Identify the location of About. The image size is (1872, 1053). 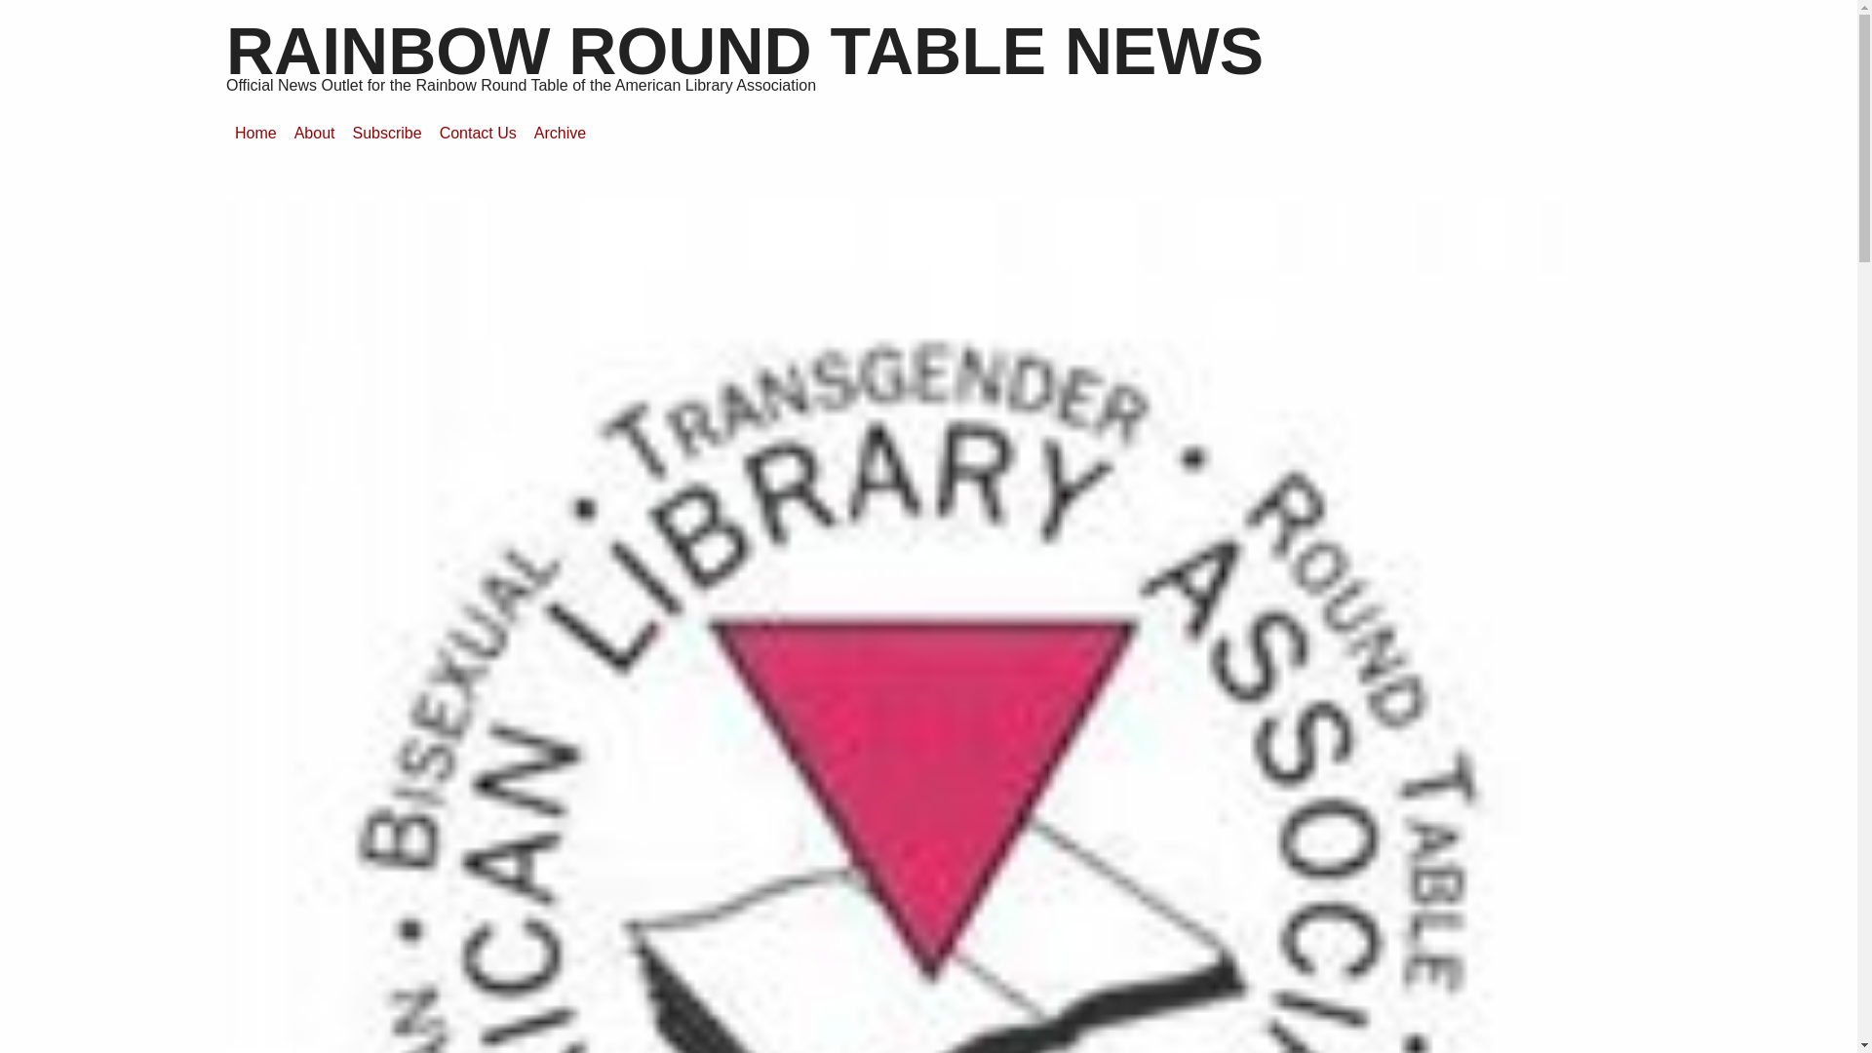
(315, 133).